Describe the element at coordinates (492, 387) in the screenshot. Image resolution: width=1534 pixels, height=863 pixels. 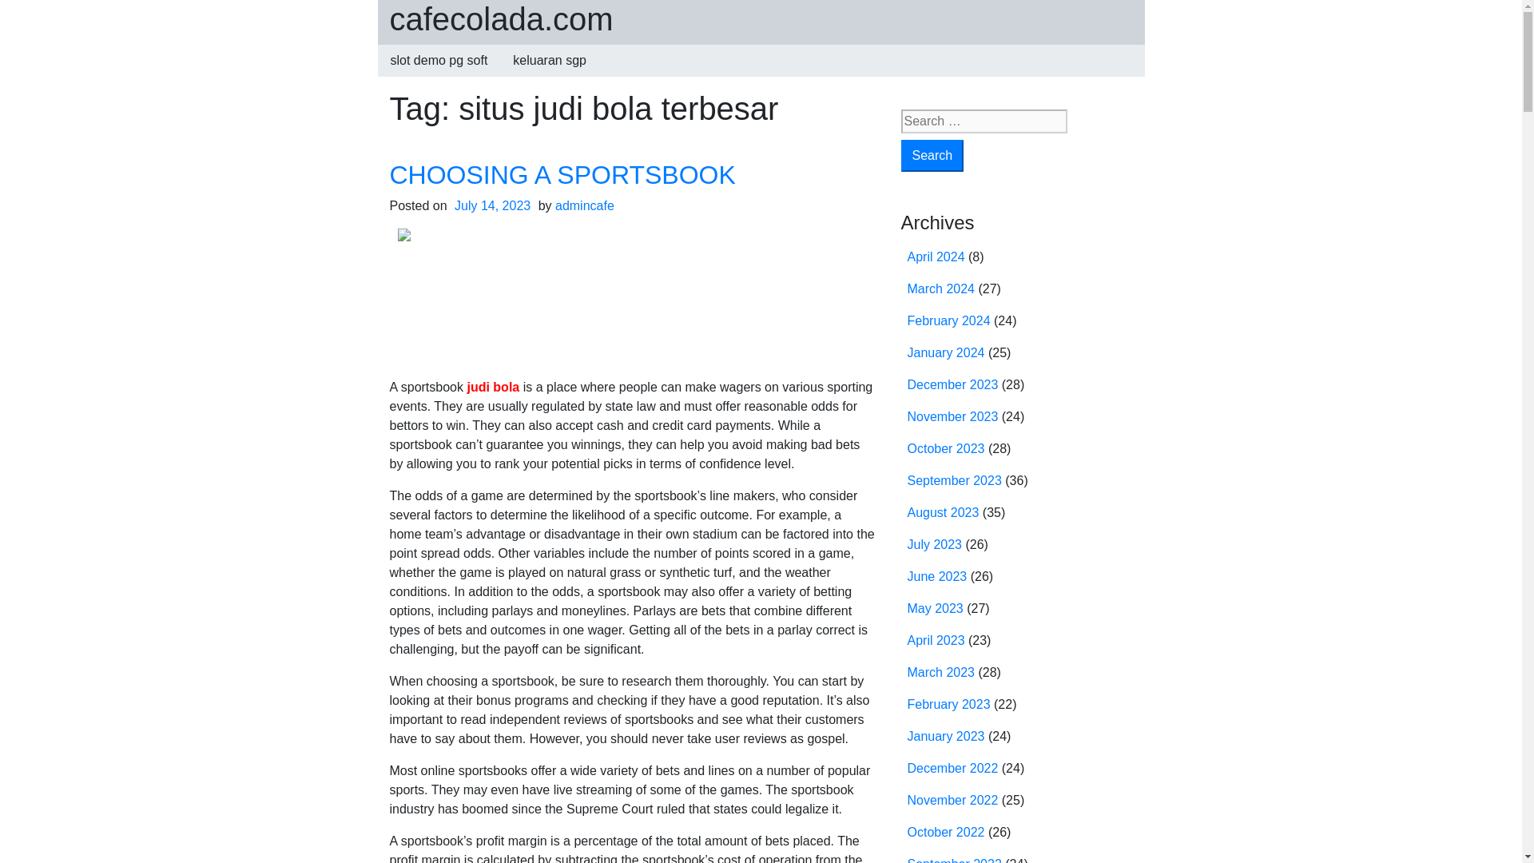
I see `judi bola` at that location.